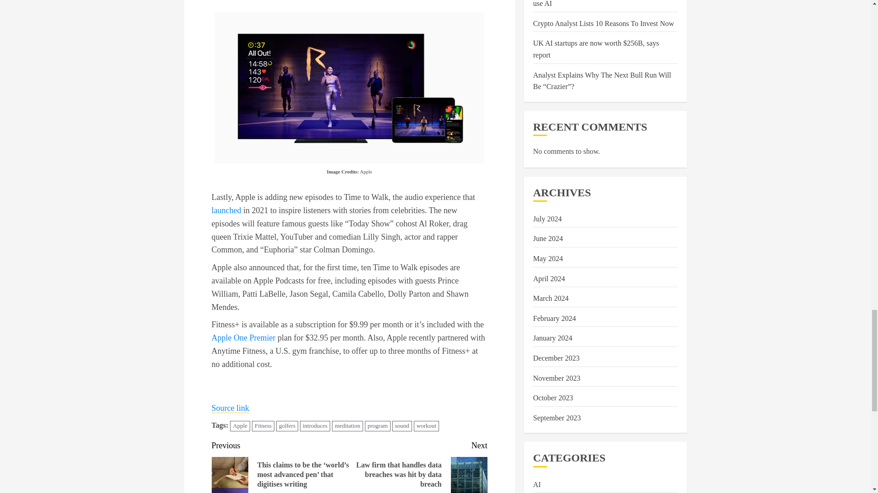 This screenshot has height=493, width=878. What do you see at coordinates (230, 408) in the screenshot?
I see `Source link` at bounding box center [230, 408].